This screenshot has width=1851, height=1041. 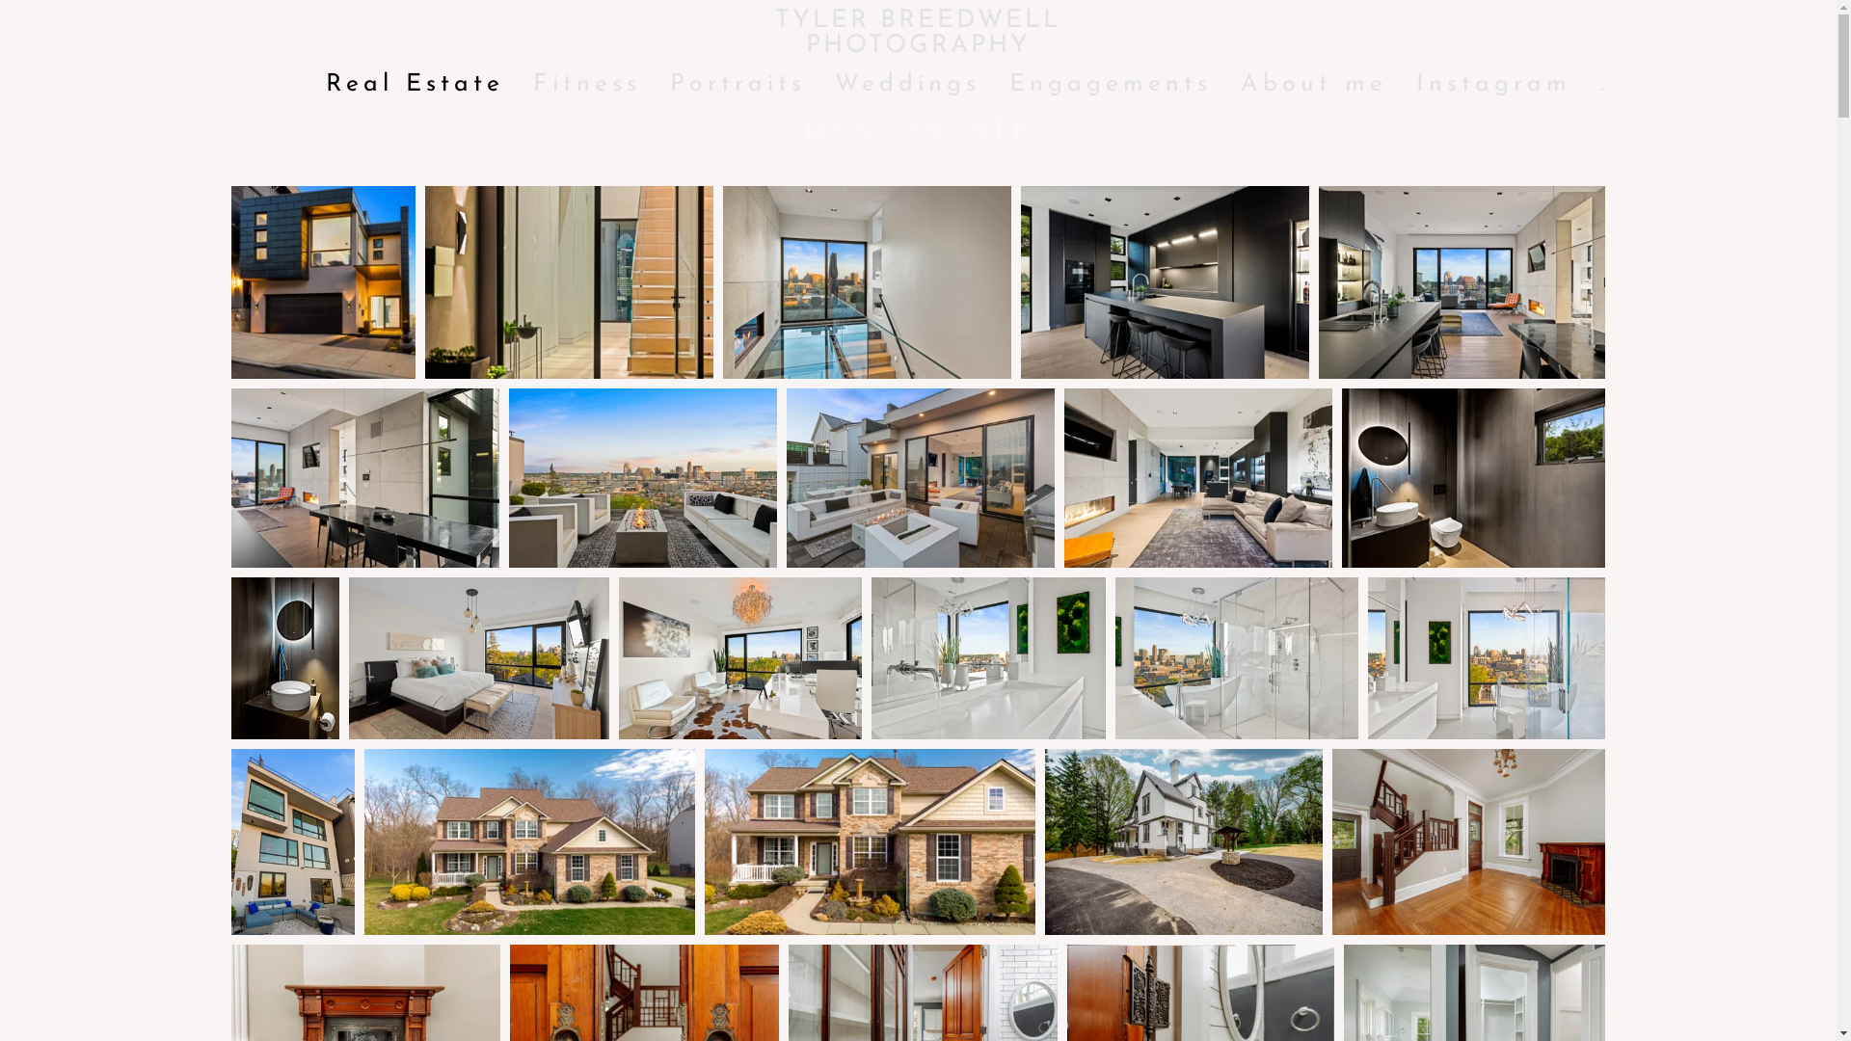 I want to click on Real Estate - TYLER BREEDWELL PHOTOGRAPHY, so click(x=293, y=842).